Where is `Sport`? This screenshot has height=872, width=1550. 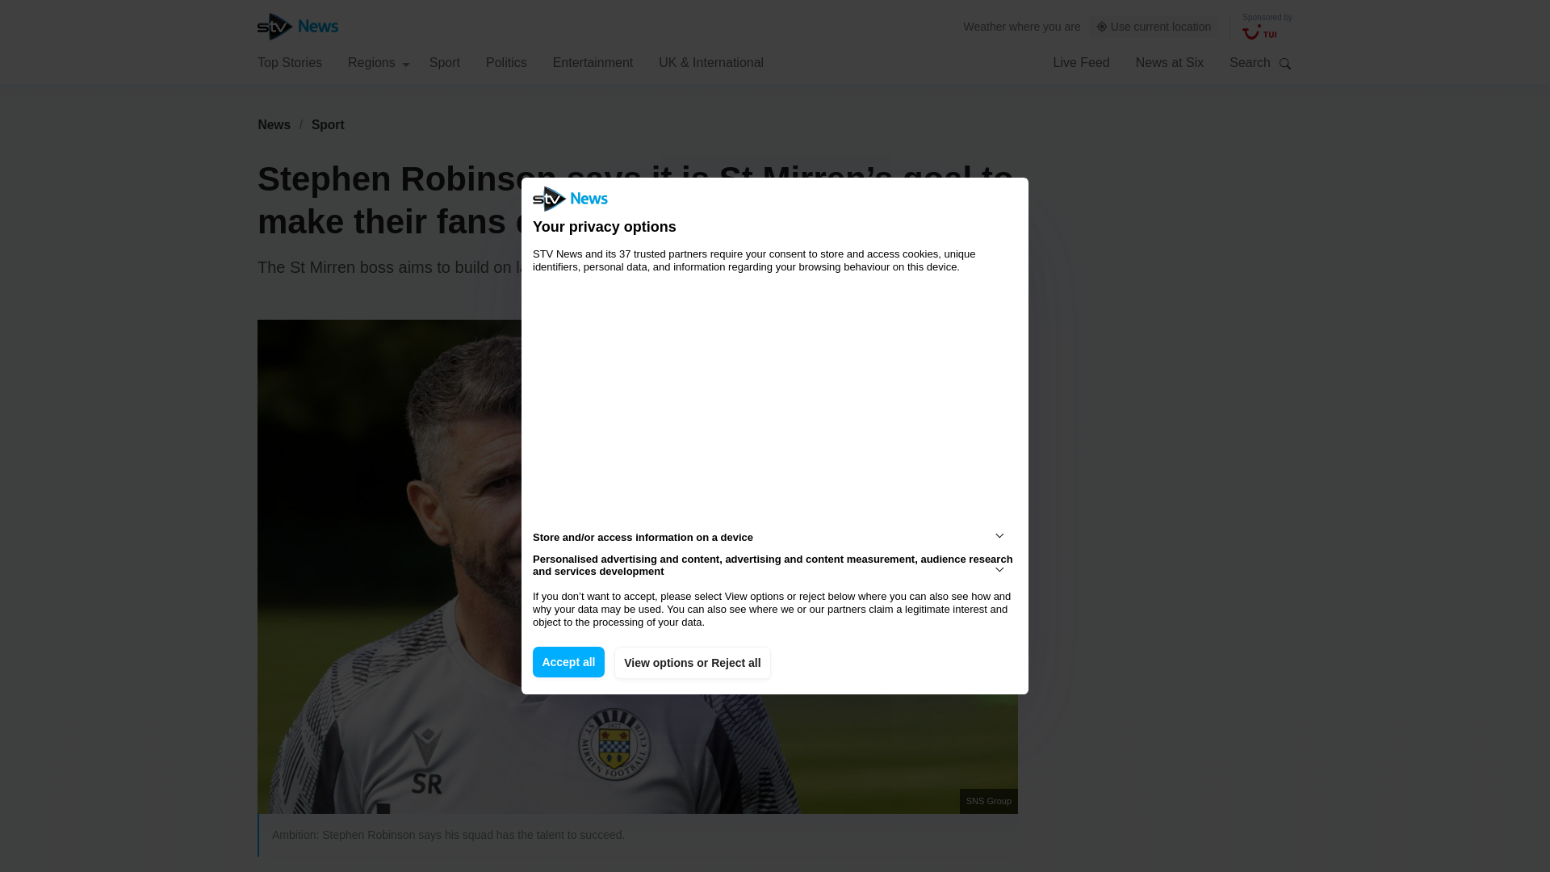
Sport is located at coordinates (328, 124).